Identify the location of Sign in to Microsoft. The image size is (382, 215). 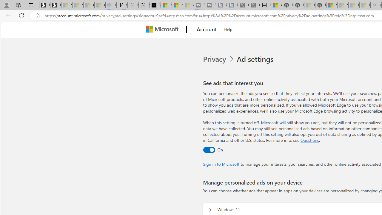
(221, 164).